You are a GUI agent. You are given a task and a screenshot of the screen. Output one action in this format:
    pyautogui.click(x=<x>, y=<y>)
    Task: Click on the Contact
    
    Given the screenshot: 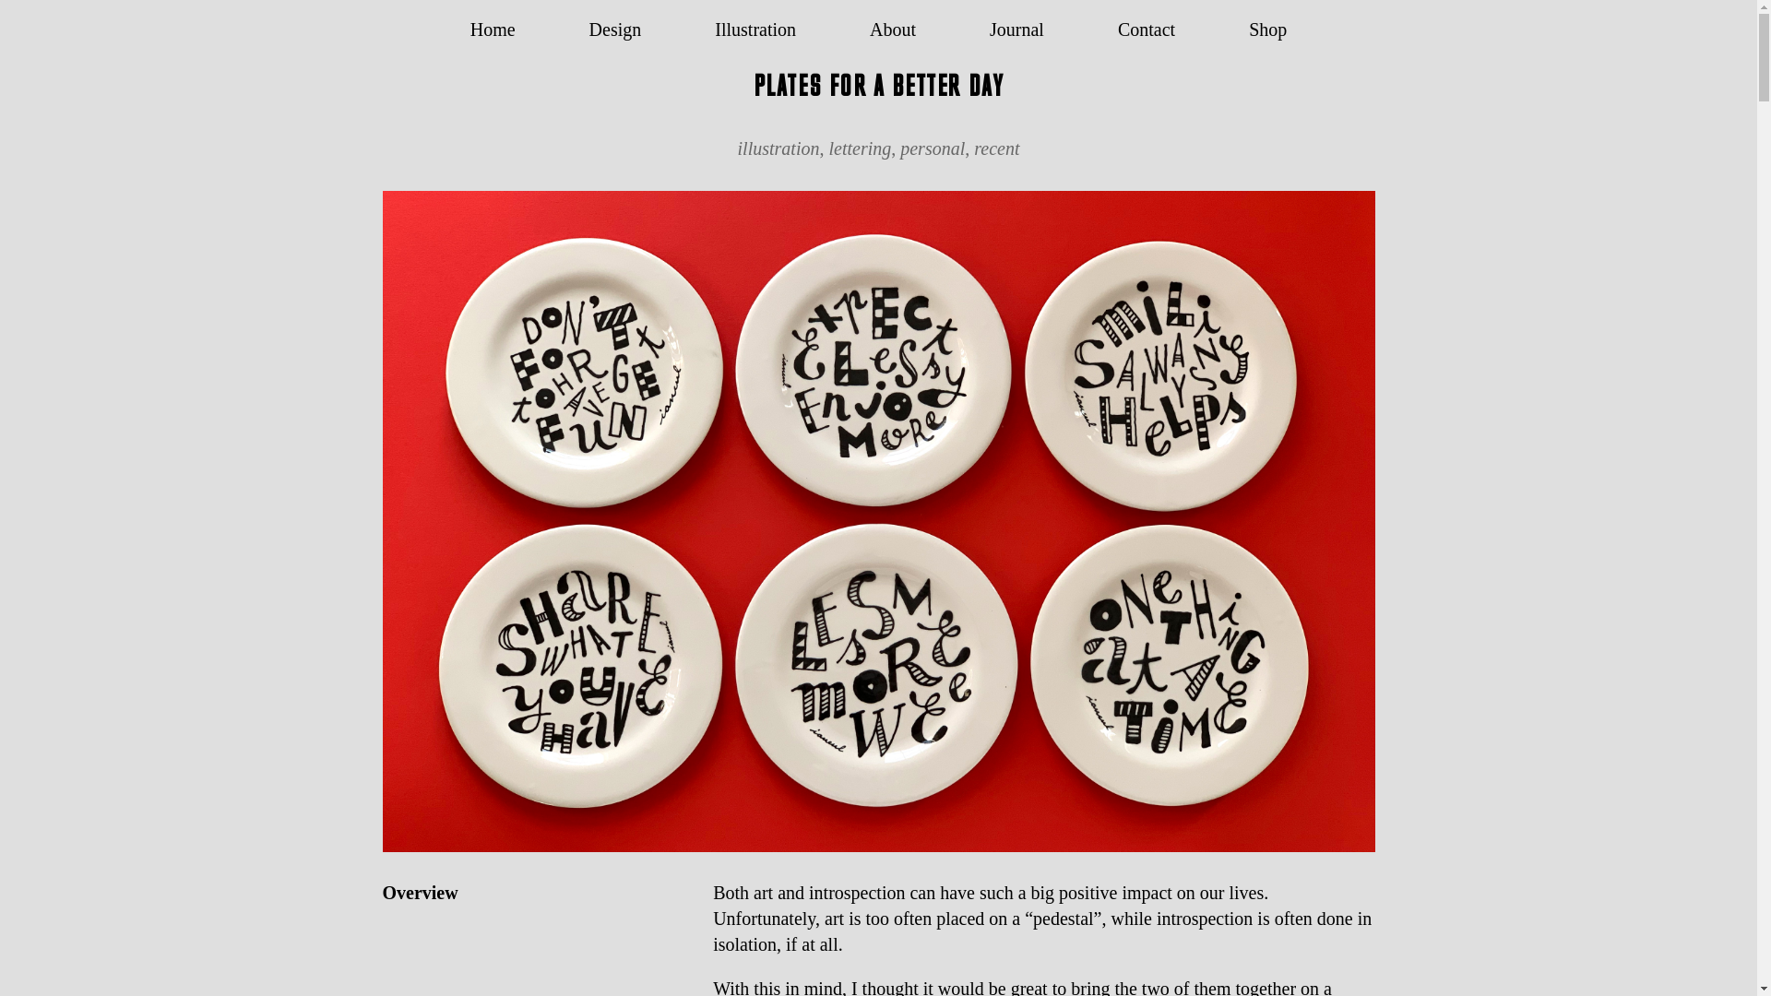 What is the action you would take?
    pyautogui.click(x=1146, y=30)
    